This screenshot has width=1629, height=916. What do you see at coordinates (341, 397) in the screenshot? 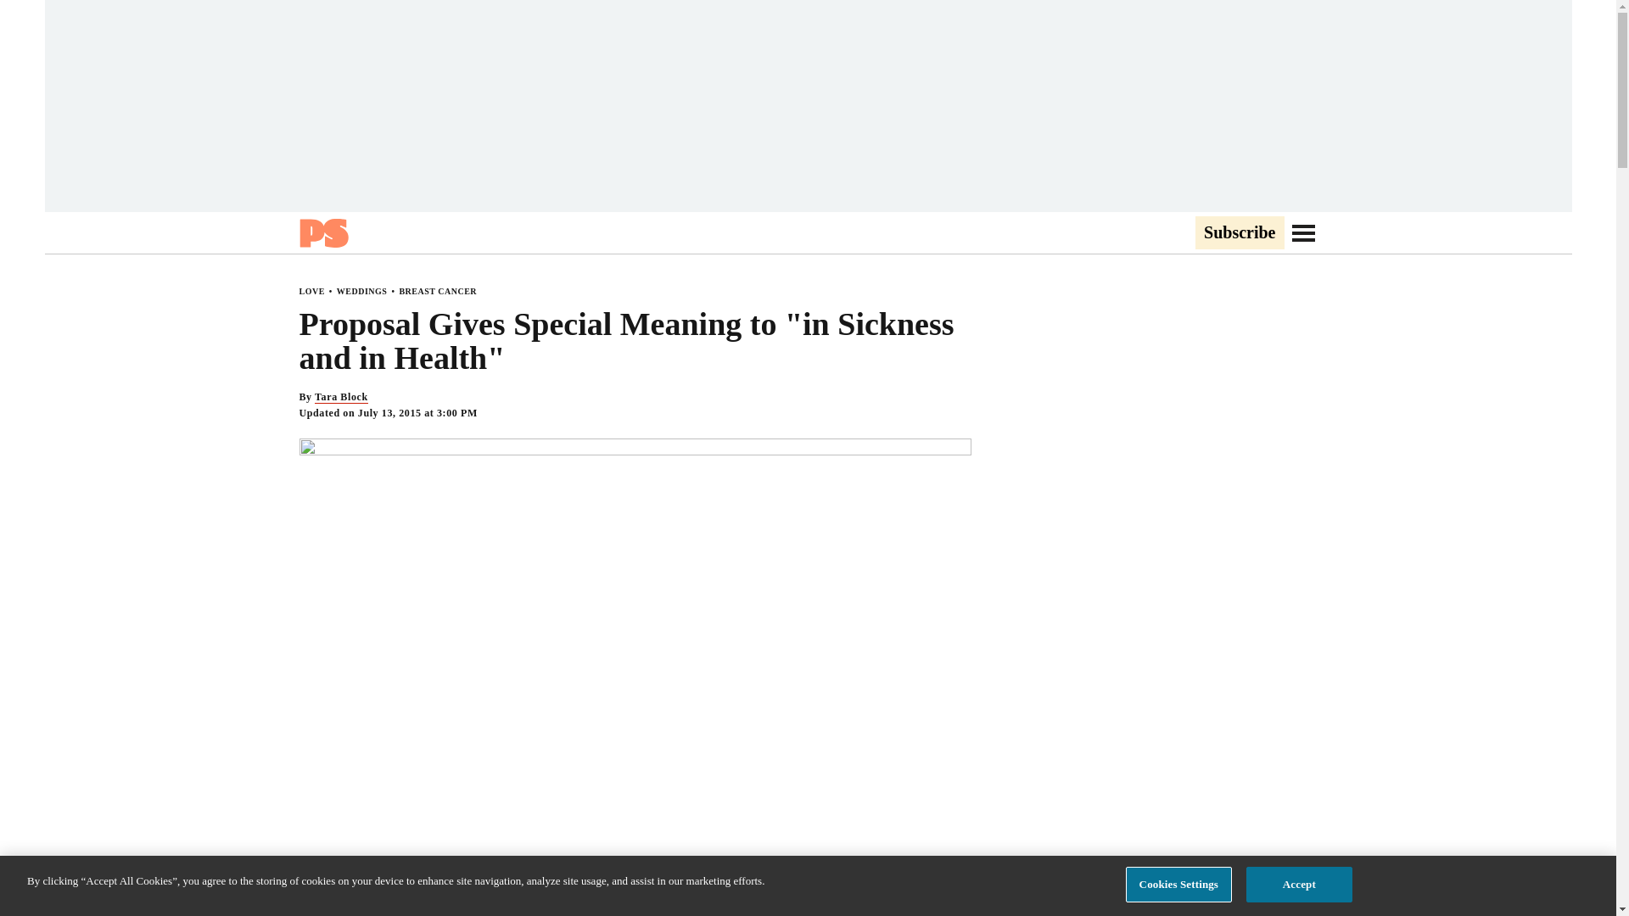
I see `Tara Block` at bounding box center [341, 397].